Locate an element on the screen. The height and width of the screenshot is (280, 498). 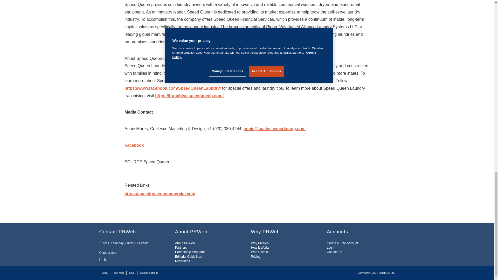
Editorial Guidelines is located at coordinates (188, 256).